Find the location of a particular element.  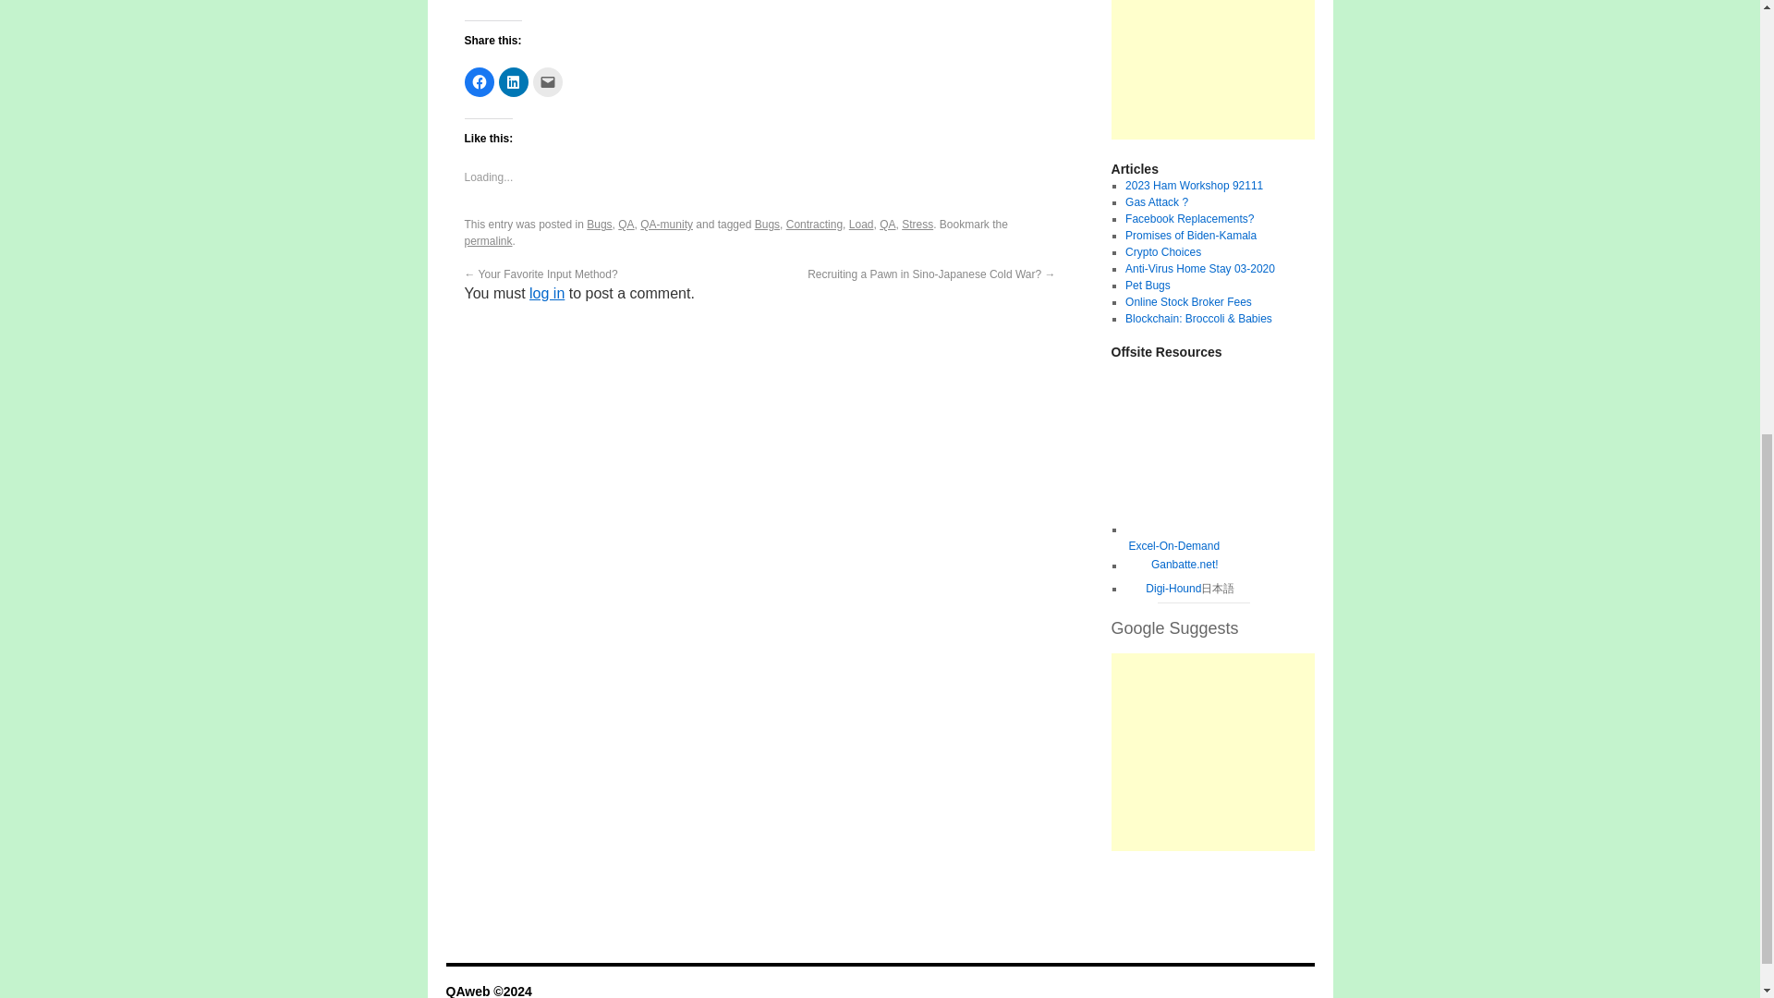

QA-munity is located at coordinates (667, 224).